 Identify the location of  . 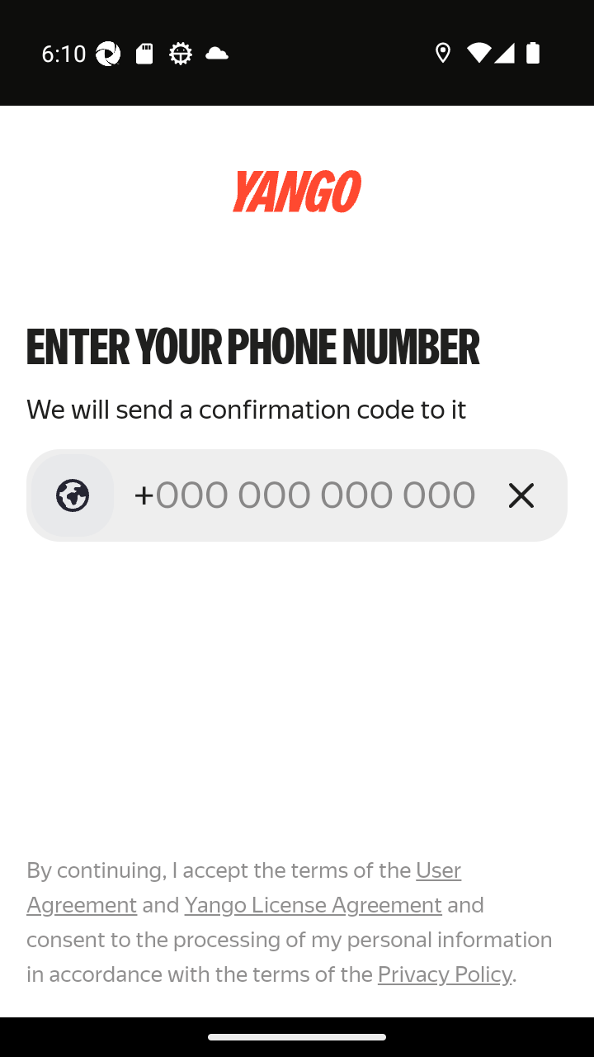
(73, 495).